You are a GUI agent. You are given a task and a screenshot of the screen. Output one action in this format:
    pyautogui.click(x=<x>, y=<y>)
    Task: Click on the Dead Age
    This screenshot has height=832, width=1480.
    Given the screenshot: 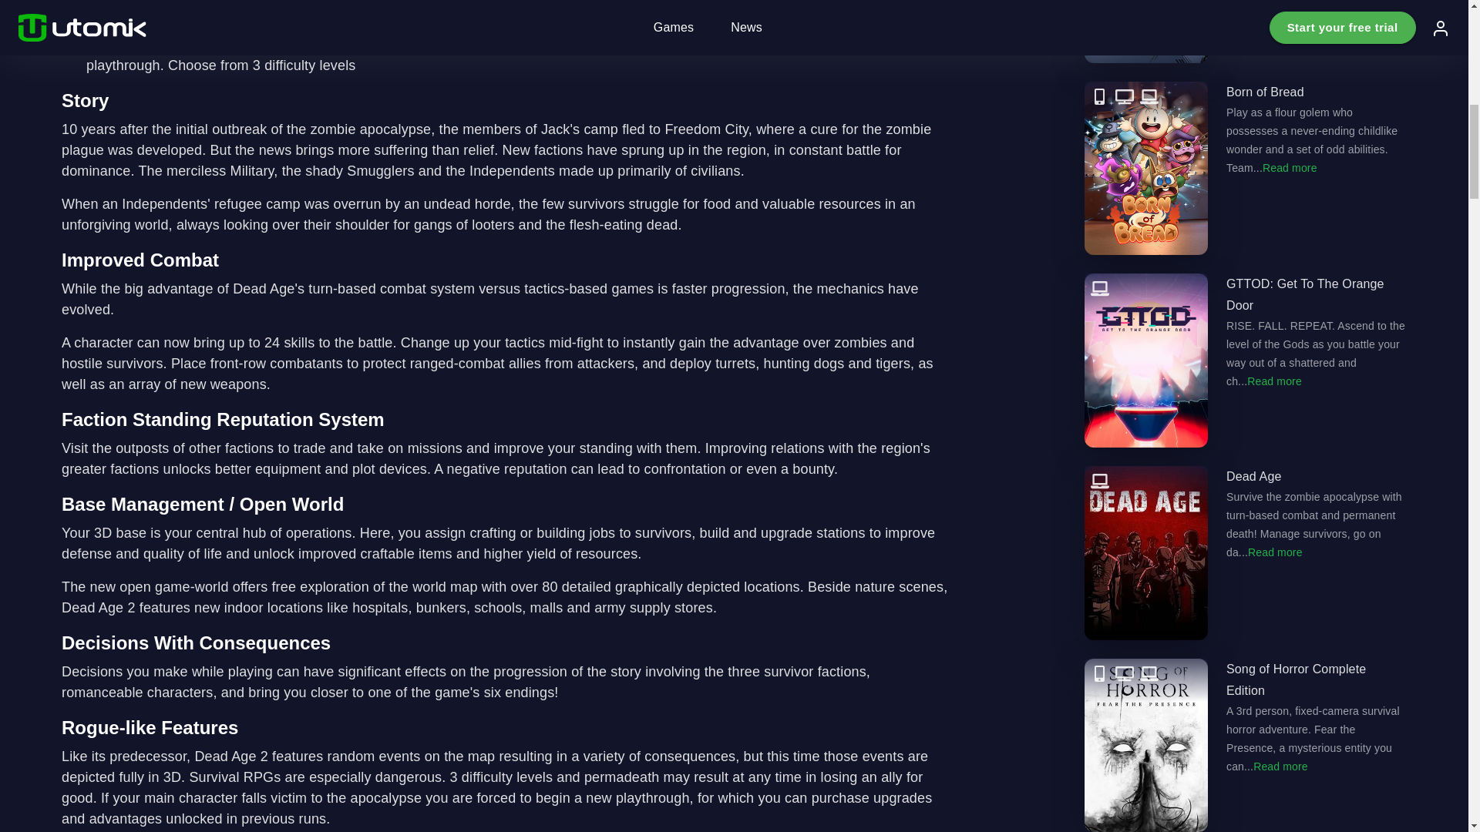 What is the action you would take?
    pyautogui.click(x=1246, y=552)
    